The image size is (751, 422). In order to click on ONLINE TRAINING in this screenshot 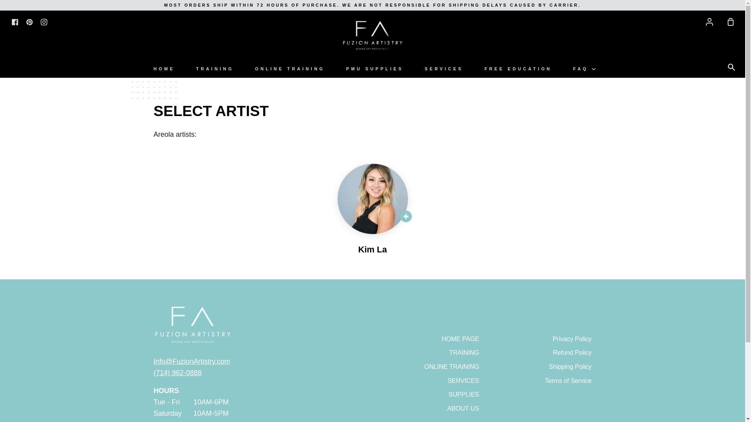, I will do `click(290, 68)`.